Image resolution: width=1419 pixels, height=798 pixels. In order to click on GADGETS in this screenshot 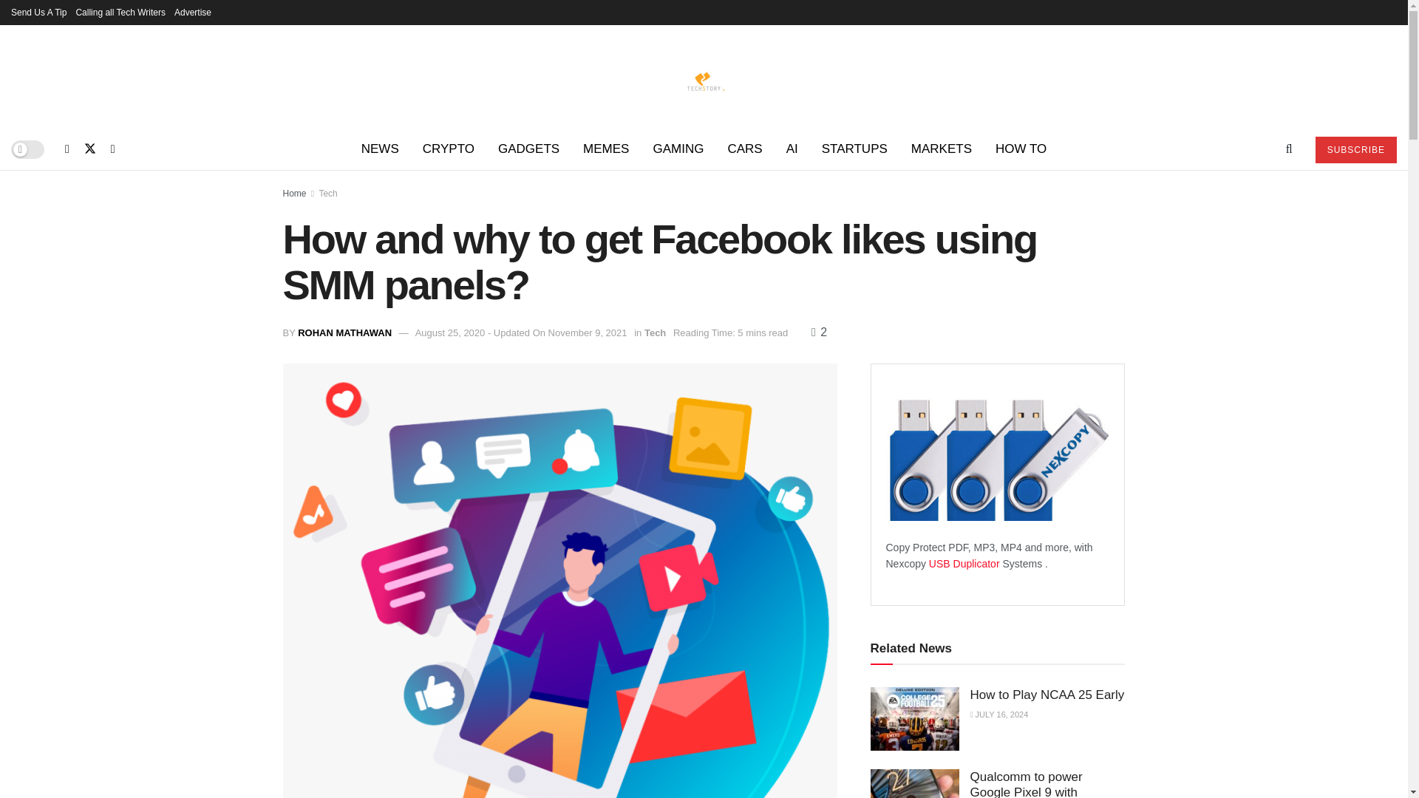, I will do `click(529, 149)`.